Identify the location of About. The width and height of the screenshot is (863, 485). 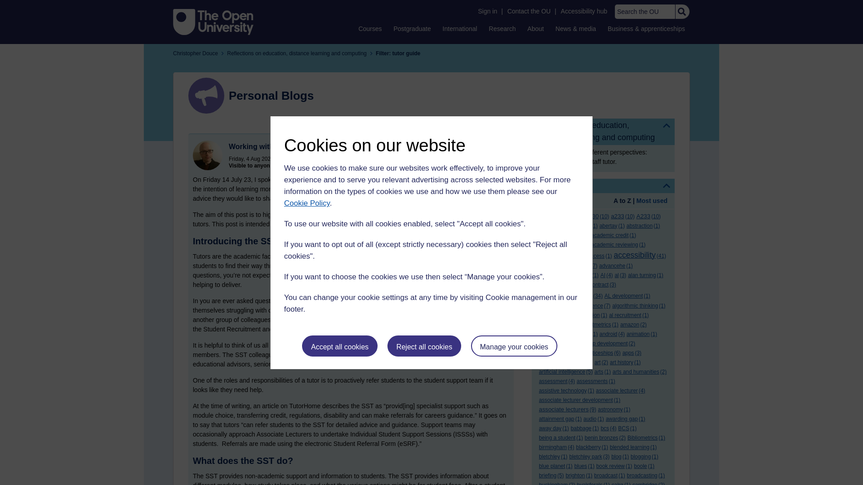
(535, 28).